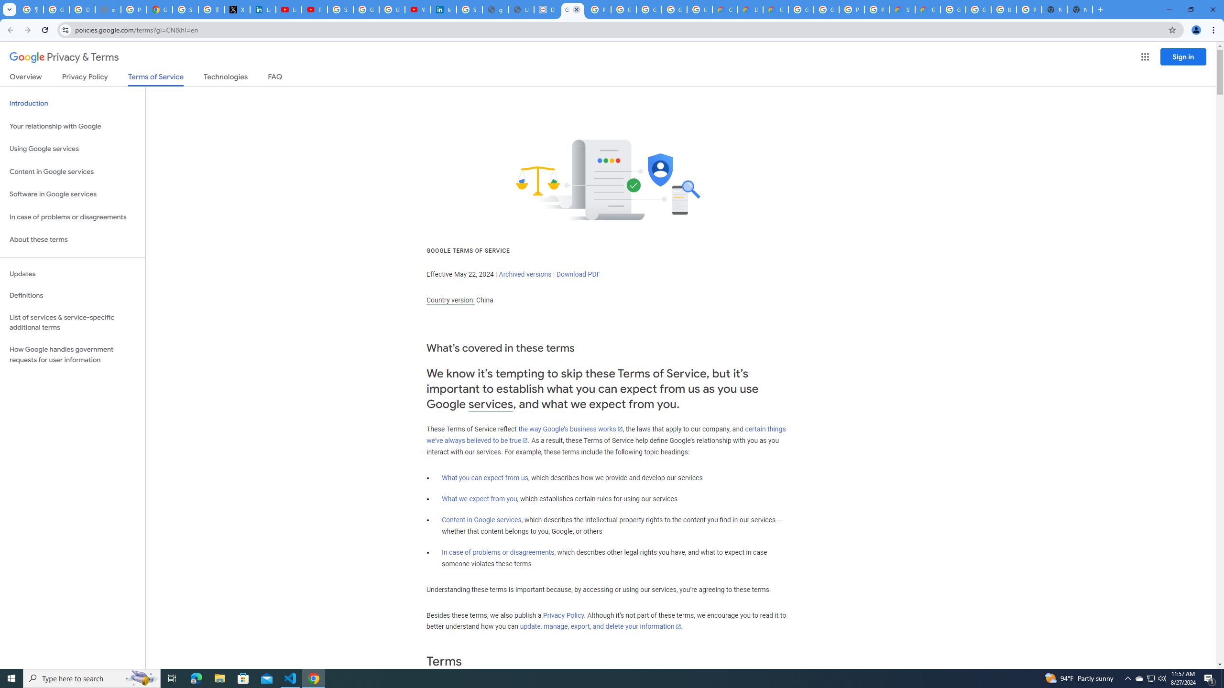  I want to click on List of services & service-specific additional terms, so click(73, 322).